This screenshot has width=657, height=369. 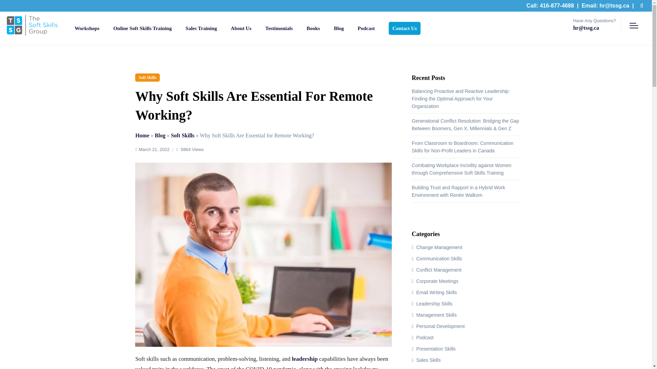 I want to click on Sales Training, so click(x=201, y=28).